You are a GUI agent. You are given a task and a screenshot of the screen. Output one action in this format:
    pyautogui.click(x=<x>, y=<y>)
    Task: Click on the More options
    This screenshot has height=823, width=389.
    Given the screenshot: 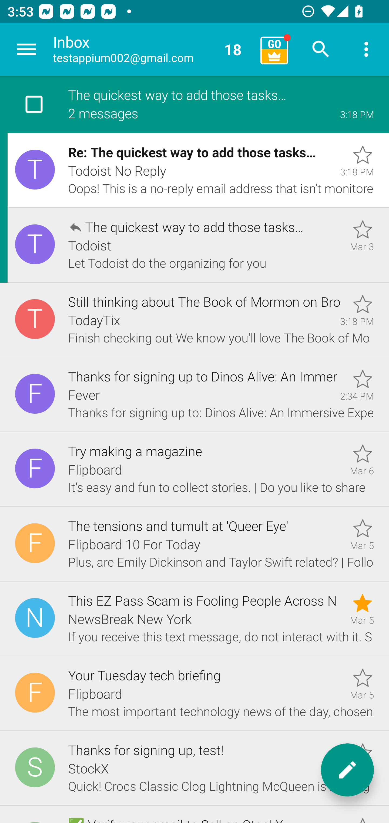 What is the action you would take?
    pyautogui.click(x=366, y=49)
    